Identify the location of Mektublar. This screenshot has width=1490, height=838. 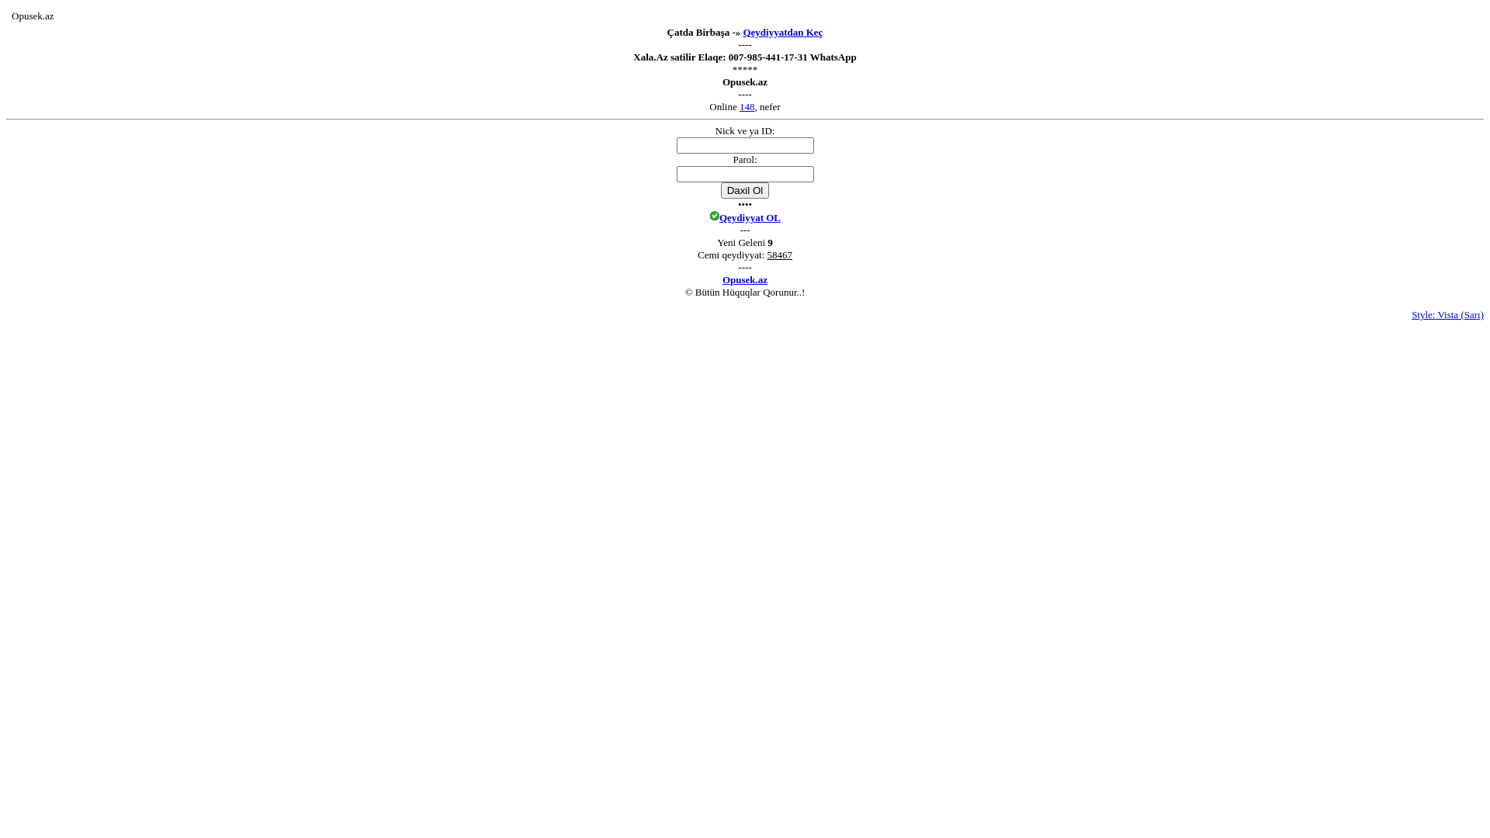
(79, 15).